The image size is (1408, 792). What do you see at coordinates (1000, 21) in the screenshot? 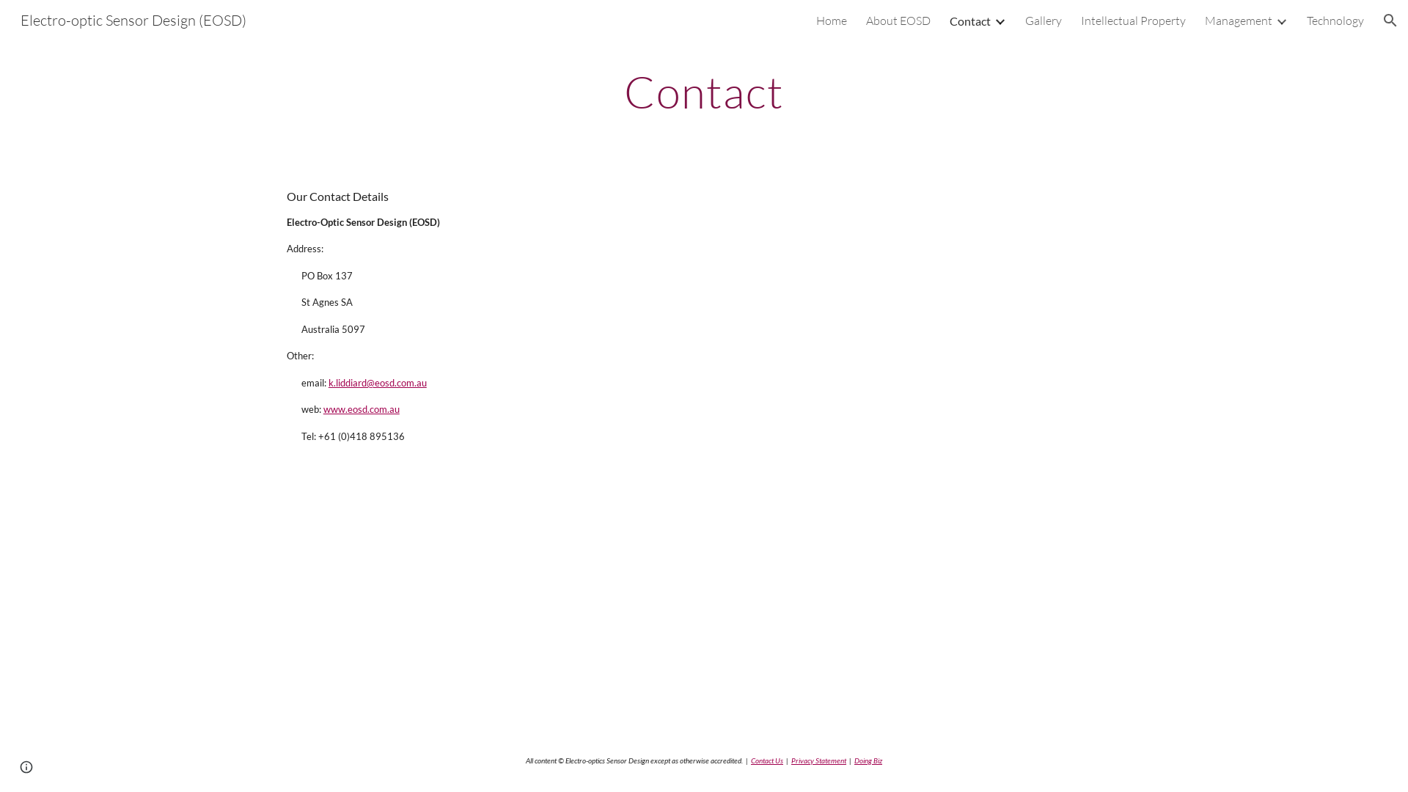
I see `Expand/Collapse` at bounding box center [1000, 21].